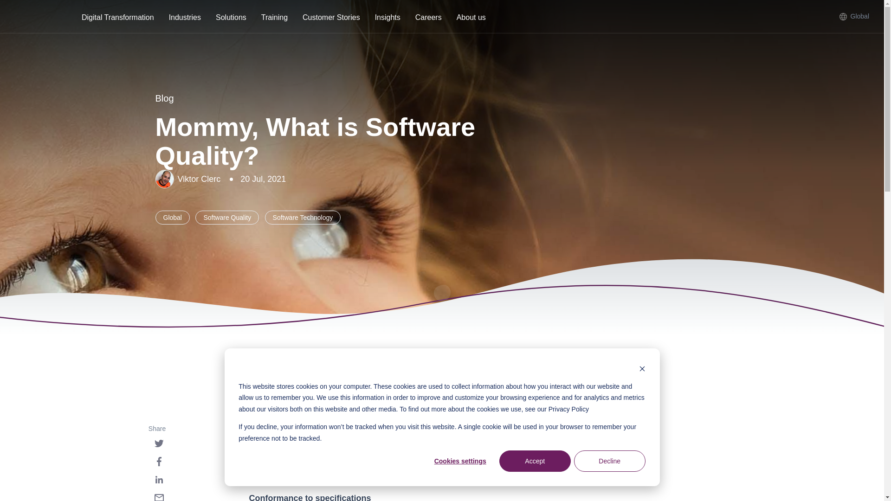  What do you see at coordinates (274, 19) in the screenshot?
I see `Training` at bounding box center [274, 19].